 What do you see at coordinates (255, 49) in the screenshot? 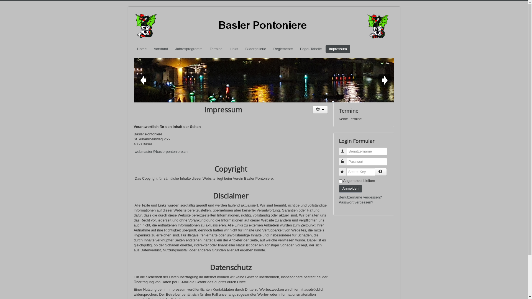
I see `Bildergallerie` at bounding box center [255, 49].